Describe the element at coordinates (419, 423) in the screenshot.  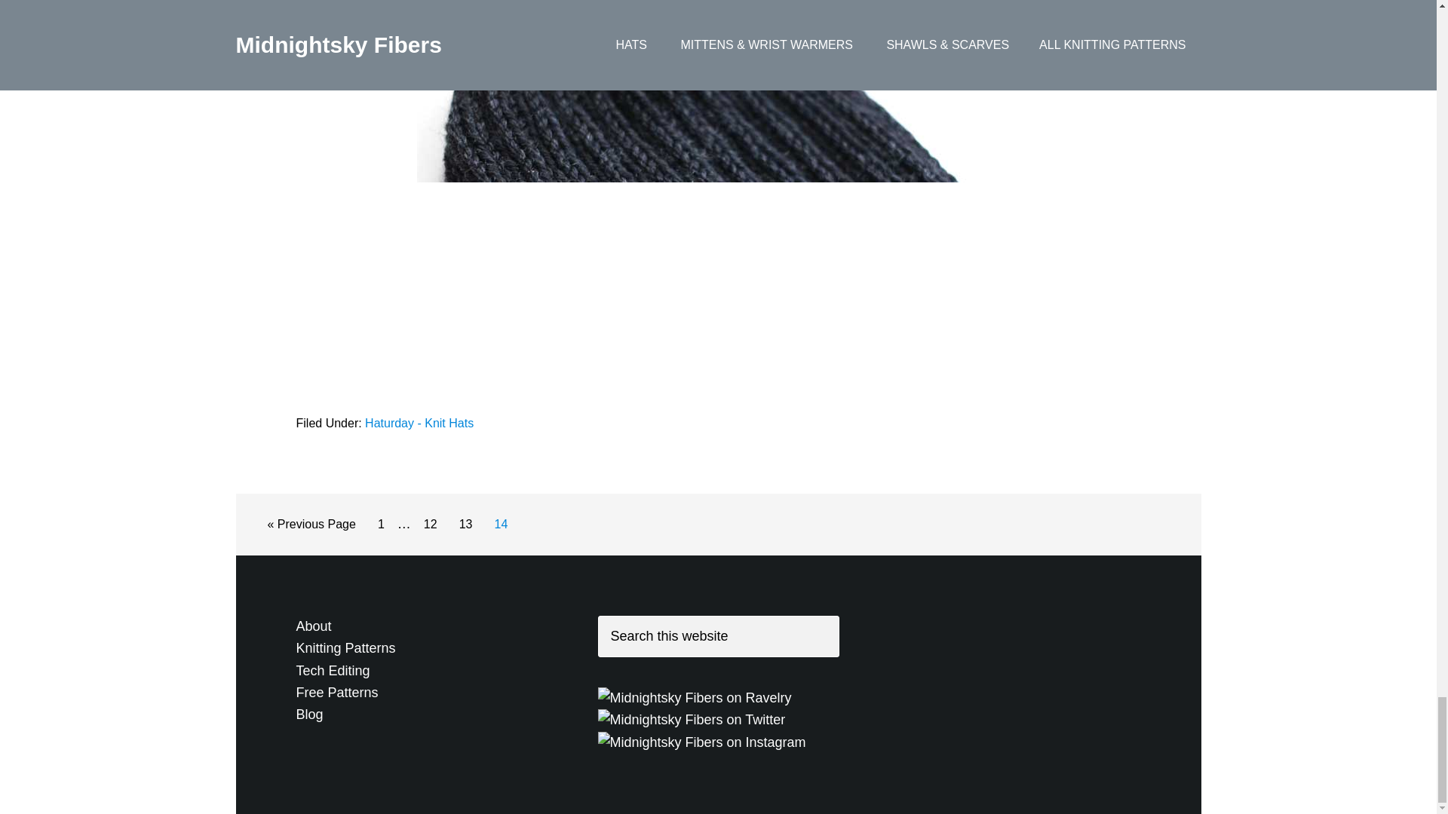
I see `Search` at that location.